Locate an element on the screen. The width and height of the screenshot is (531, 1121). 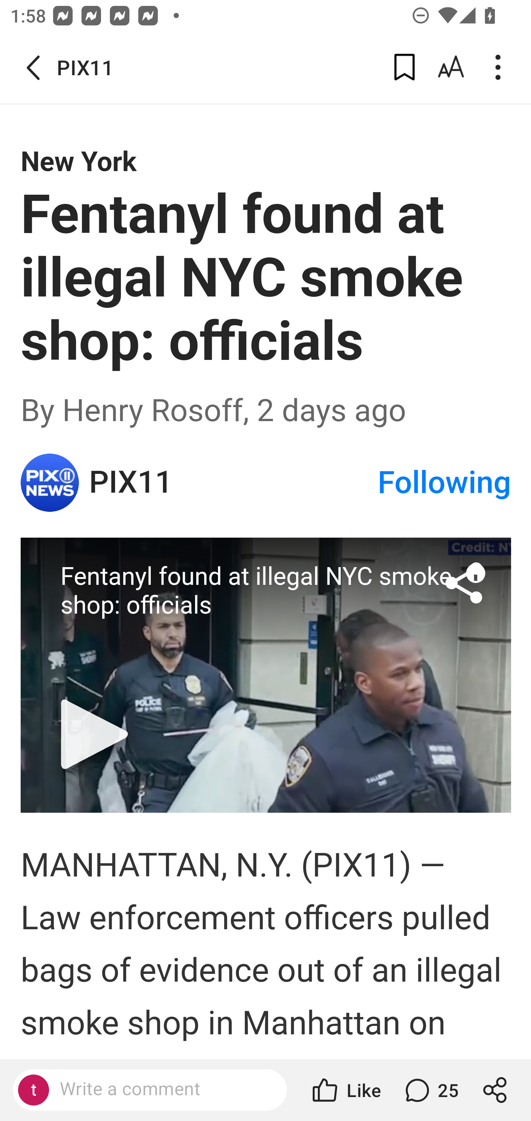
Like is located at coordinates (346, 1090).